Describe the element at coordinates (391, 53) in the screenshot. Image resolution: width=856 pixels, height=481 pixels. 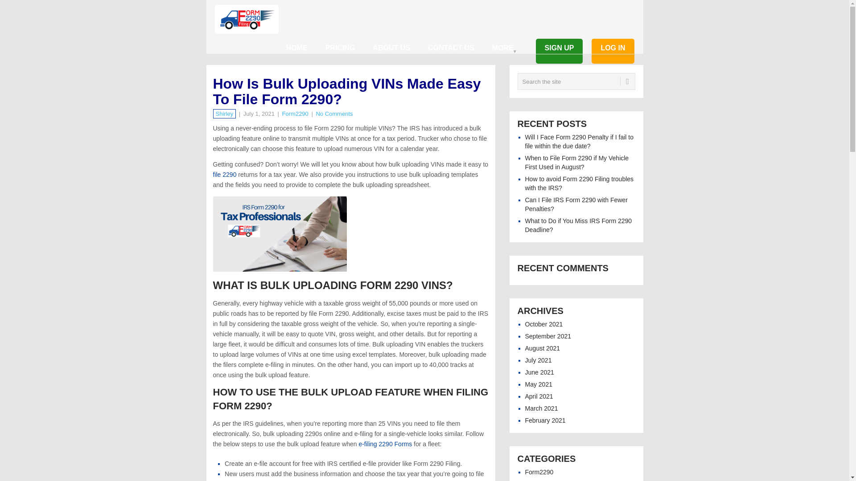
I see `ABOUT US` at that location.